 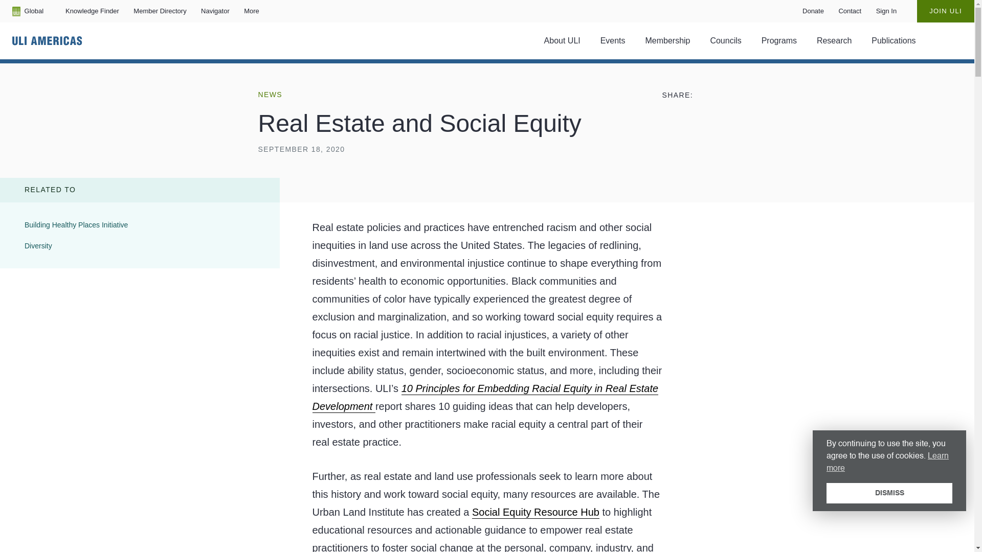 I want to click on Global, so click(x=28, y=11).